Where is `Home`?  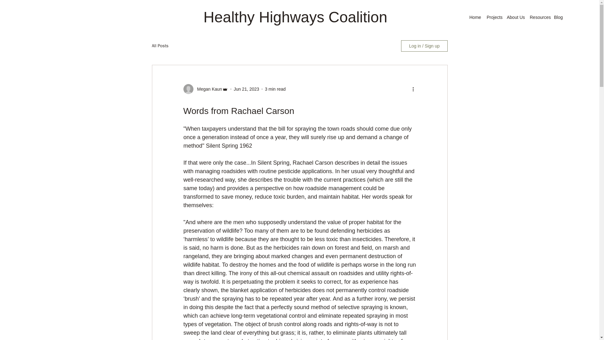 Home is located at coordinates (475, 17).